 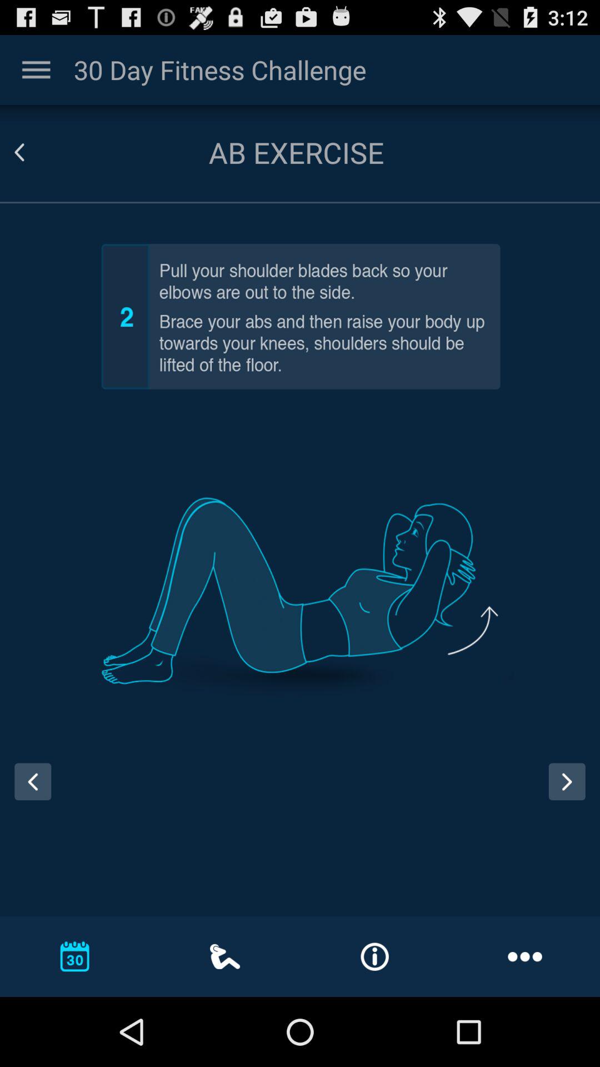 I want to click on go next, so click(x=567, y=781).